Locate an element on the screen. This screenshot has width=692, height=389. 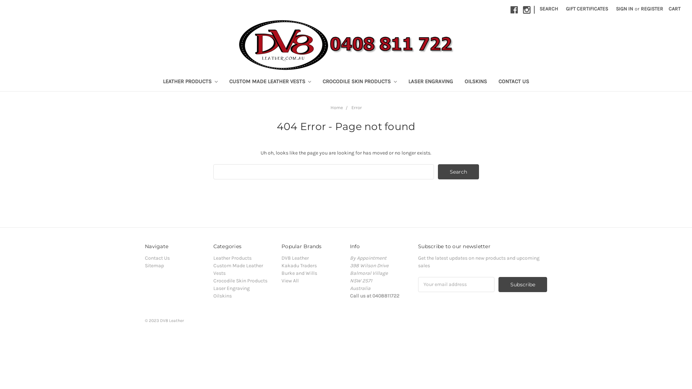
CART is located at coordinates (675, 9).